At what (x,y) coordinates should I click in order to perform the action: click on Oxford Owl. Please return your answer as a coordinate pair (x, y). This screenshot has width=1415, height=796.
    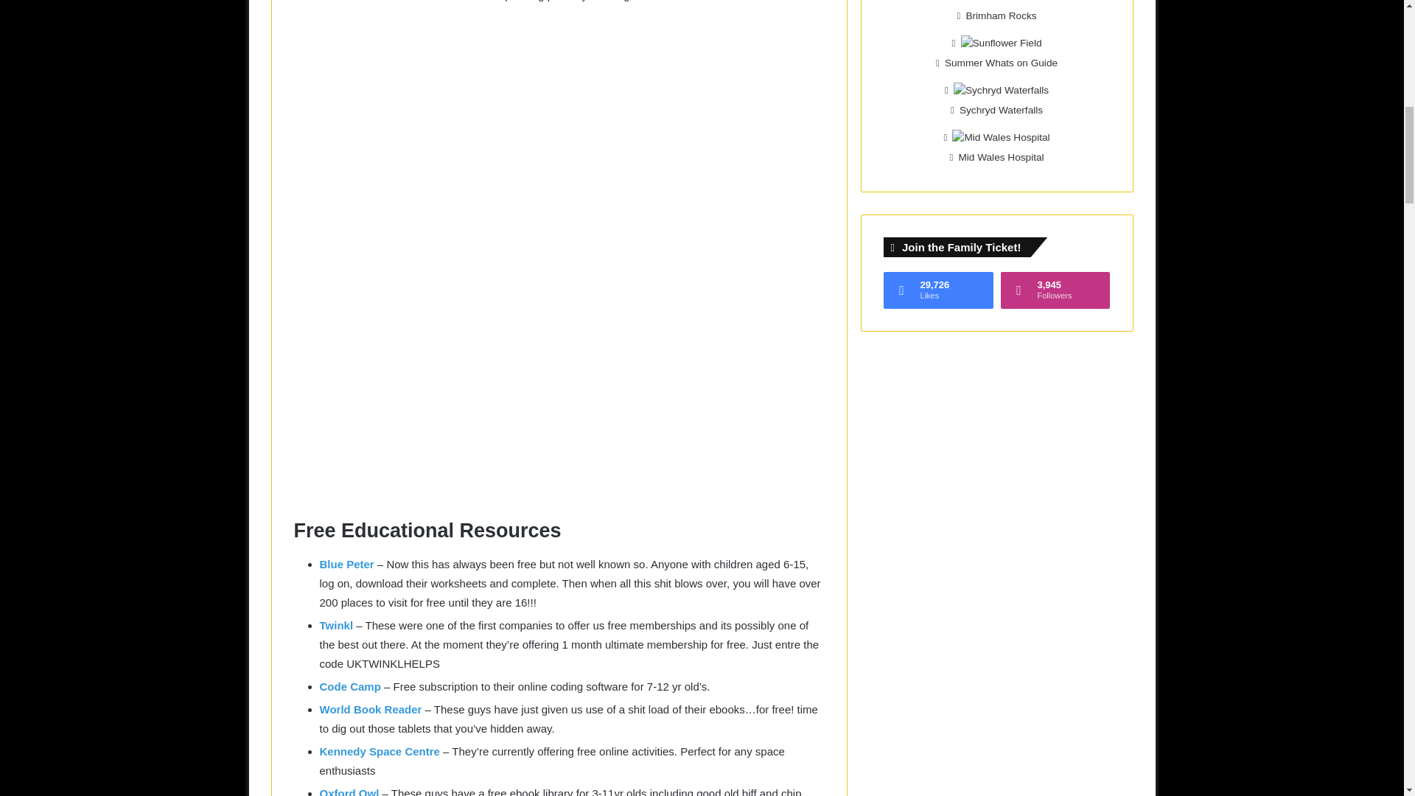
    Looking at the image, I should click on (349, 792).